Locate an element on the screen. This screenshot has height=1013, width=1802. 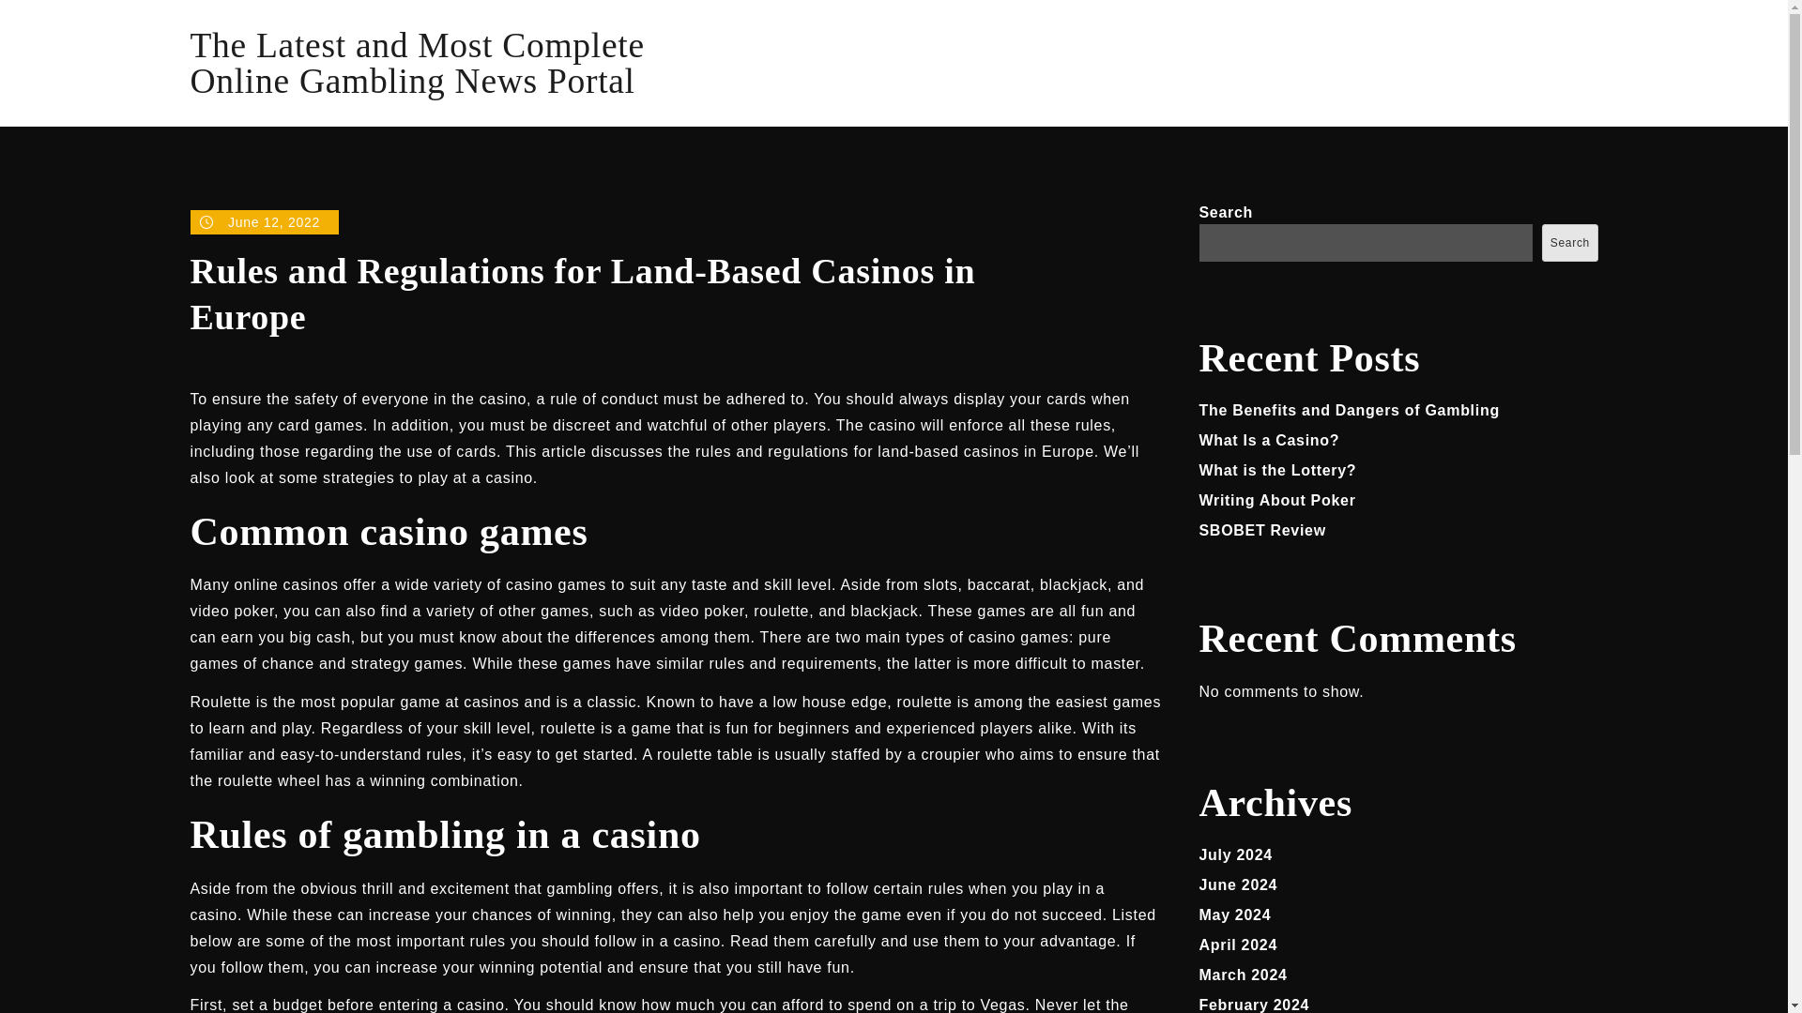
March 2024 is located at coordinates (1244, 975).